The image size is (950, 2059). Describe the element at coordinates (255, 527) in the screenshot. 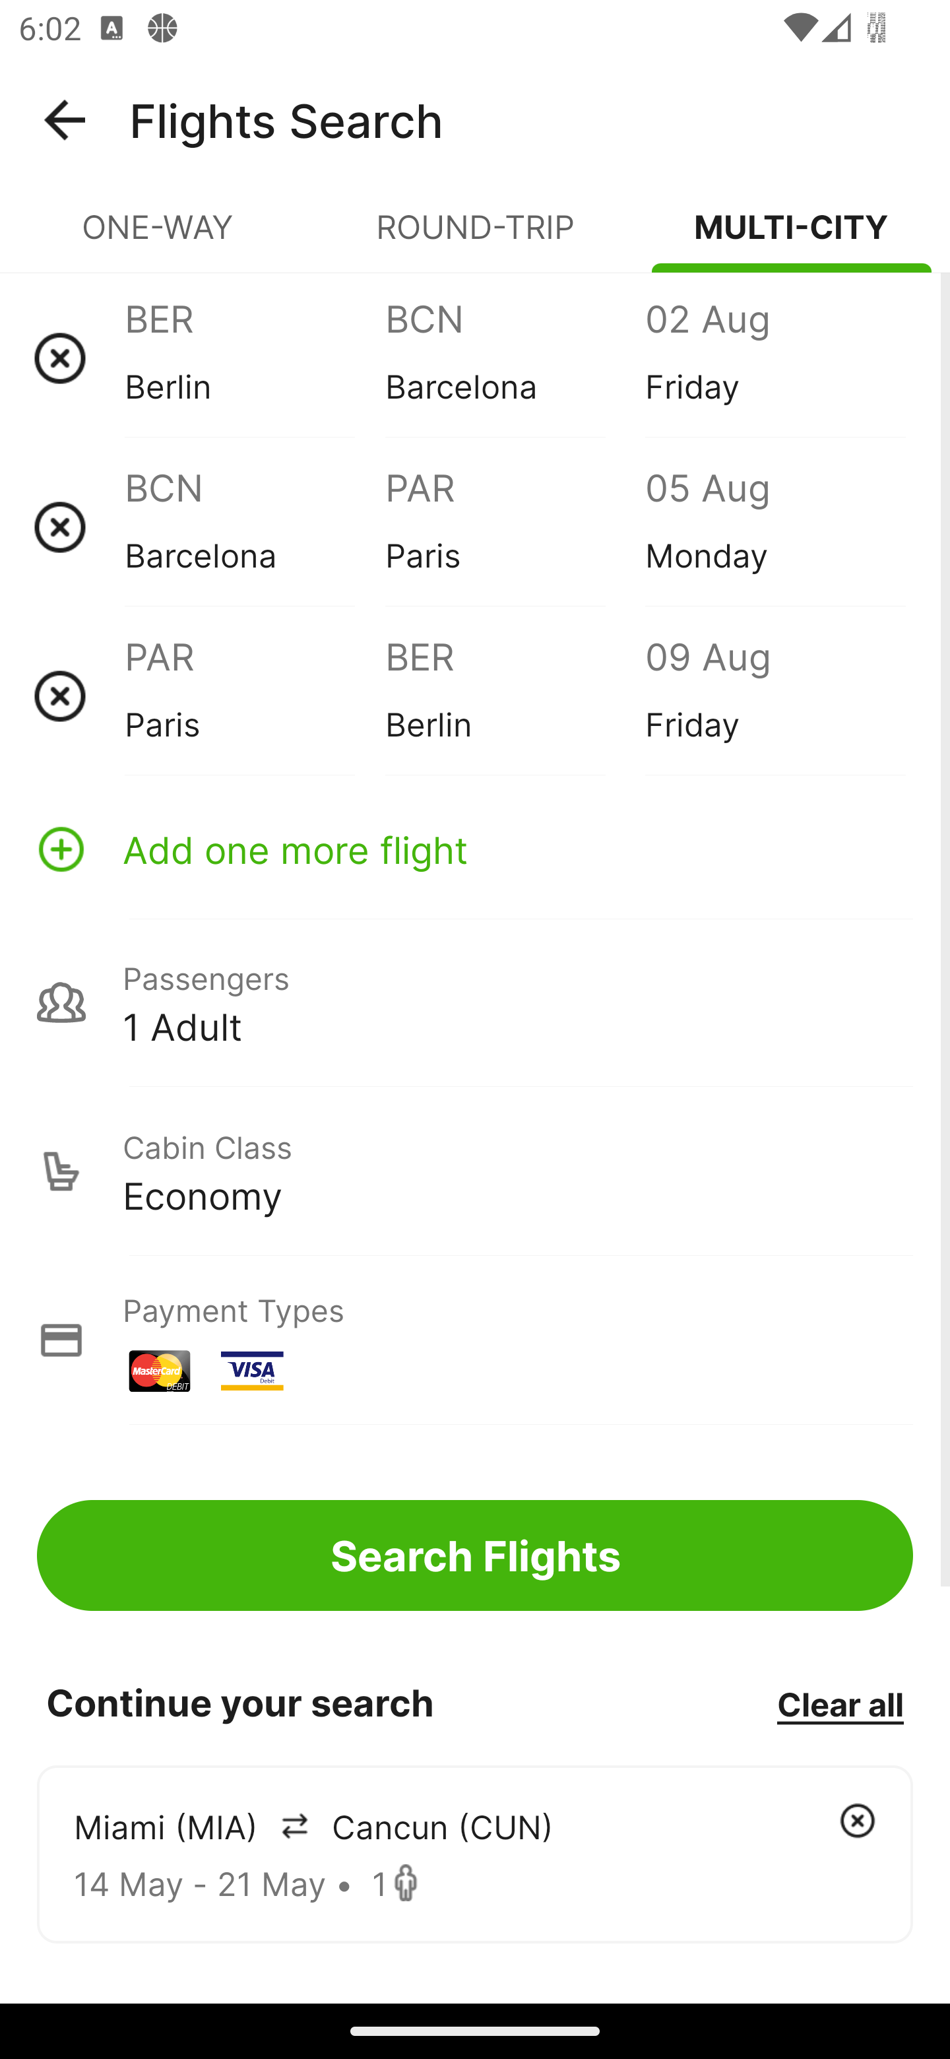

I see `BCN Barcelona` at that location.